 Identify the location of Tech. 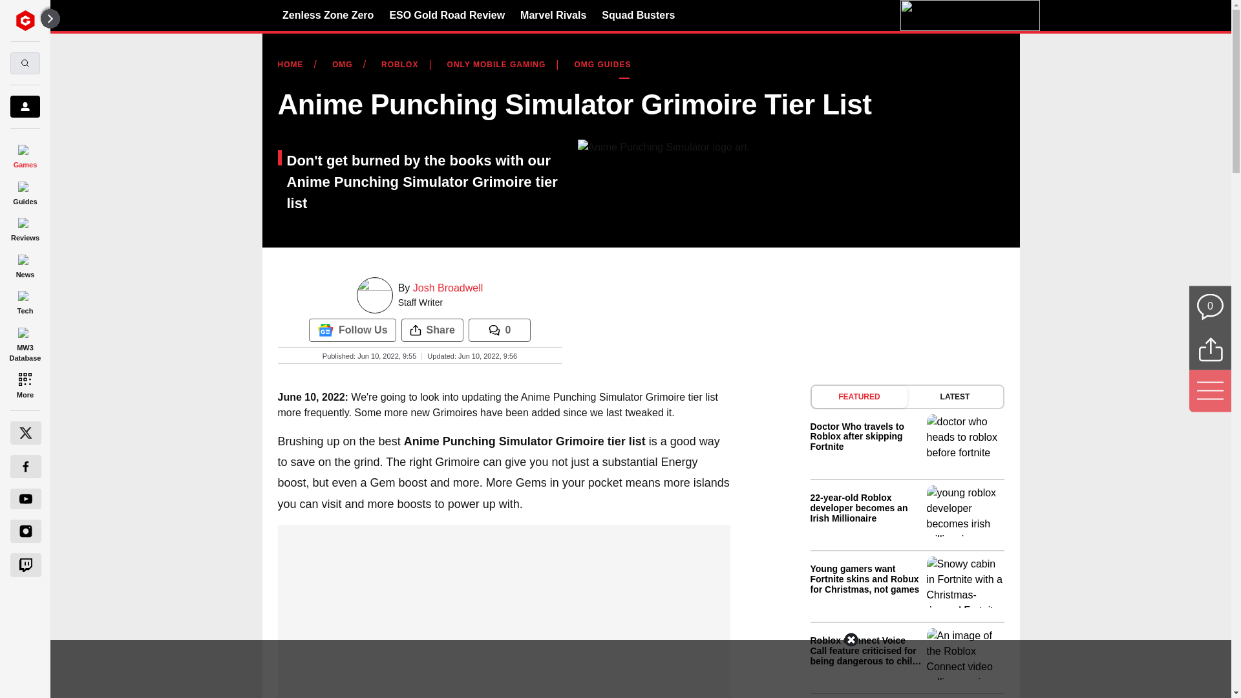
(25, 301).